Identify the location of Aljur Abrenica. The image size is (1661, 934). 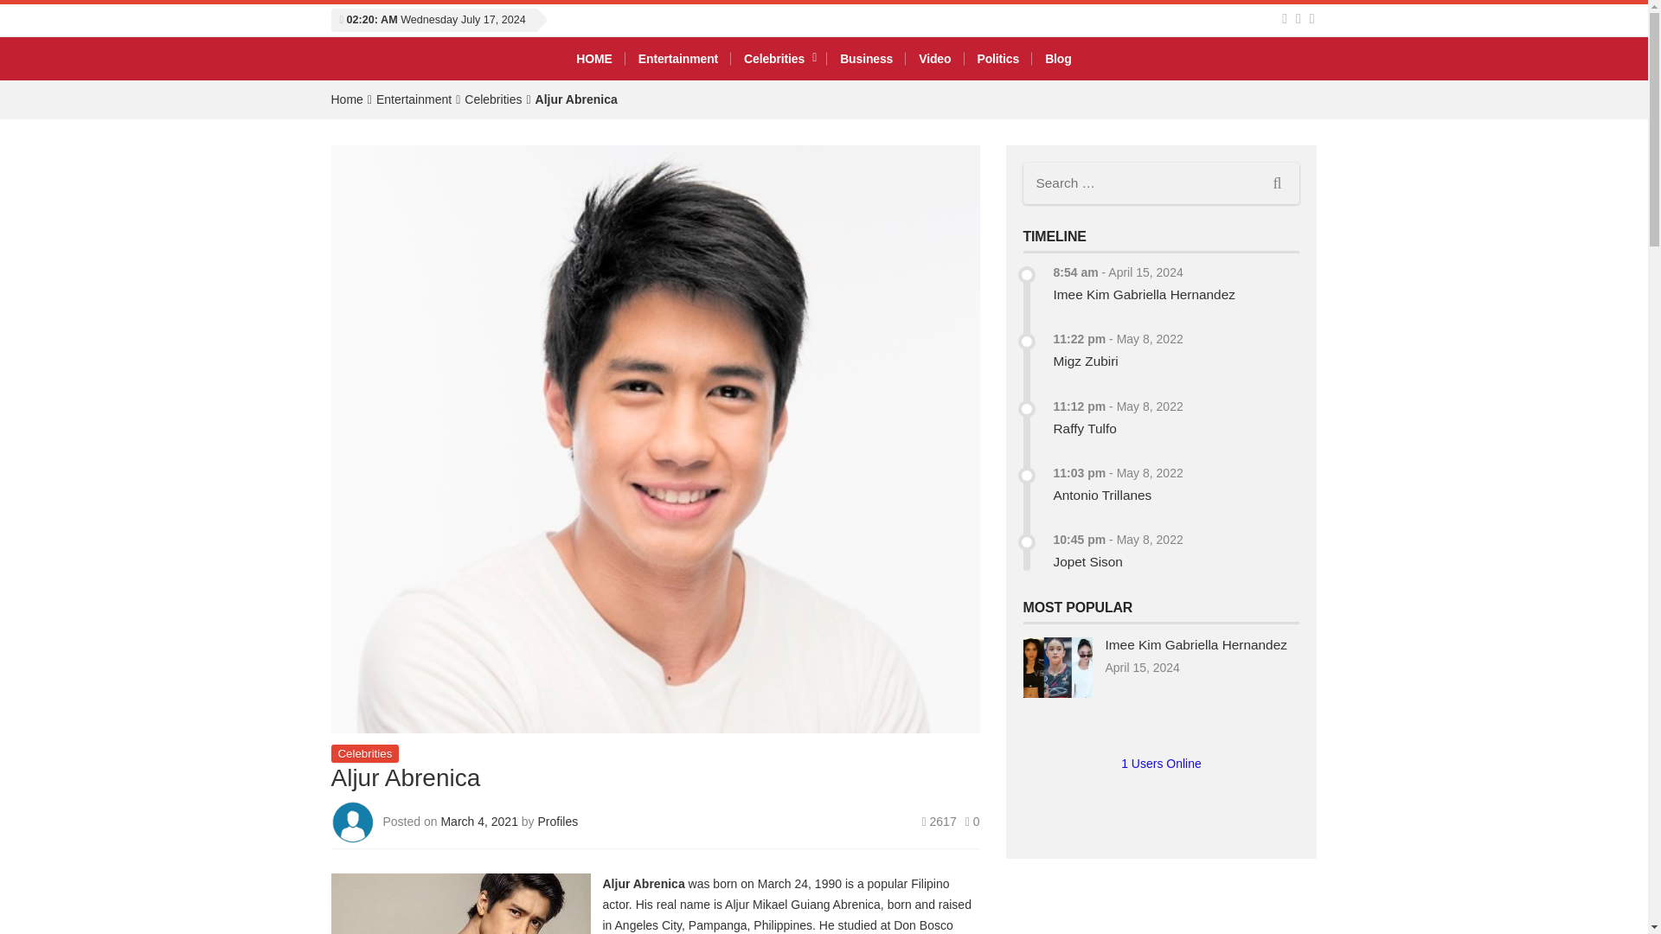
(576, 99).